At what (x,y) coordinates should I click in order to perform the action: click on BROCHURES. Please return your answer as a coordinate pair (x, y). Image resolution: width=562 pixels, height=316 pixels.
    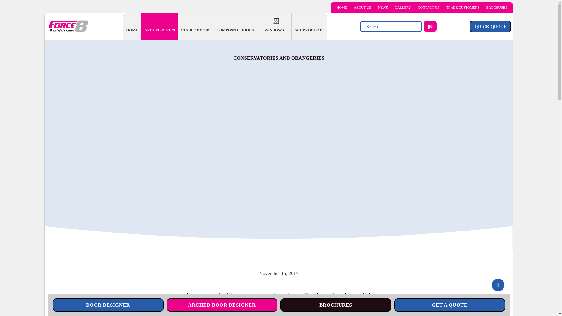
    Looking at the image, I should click on (496, 8).